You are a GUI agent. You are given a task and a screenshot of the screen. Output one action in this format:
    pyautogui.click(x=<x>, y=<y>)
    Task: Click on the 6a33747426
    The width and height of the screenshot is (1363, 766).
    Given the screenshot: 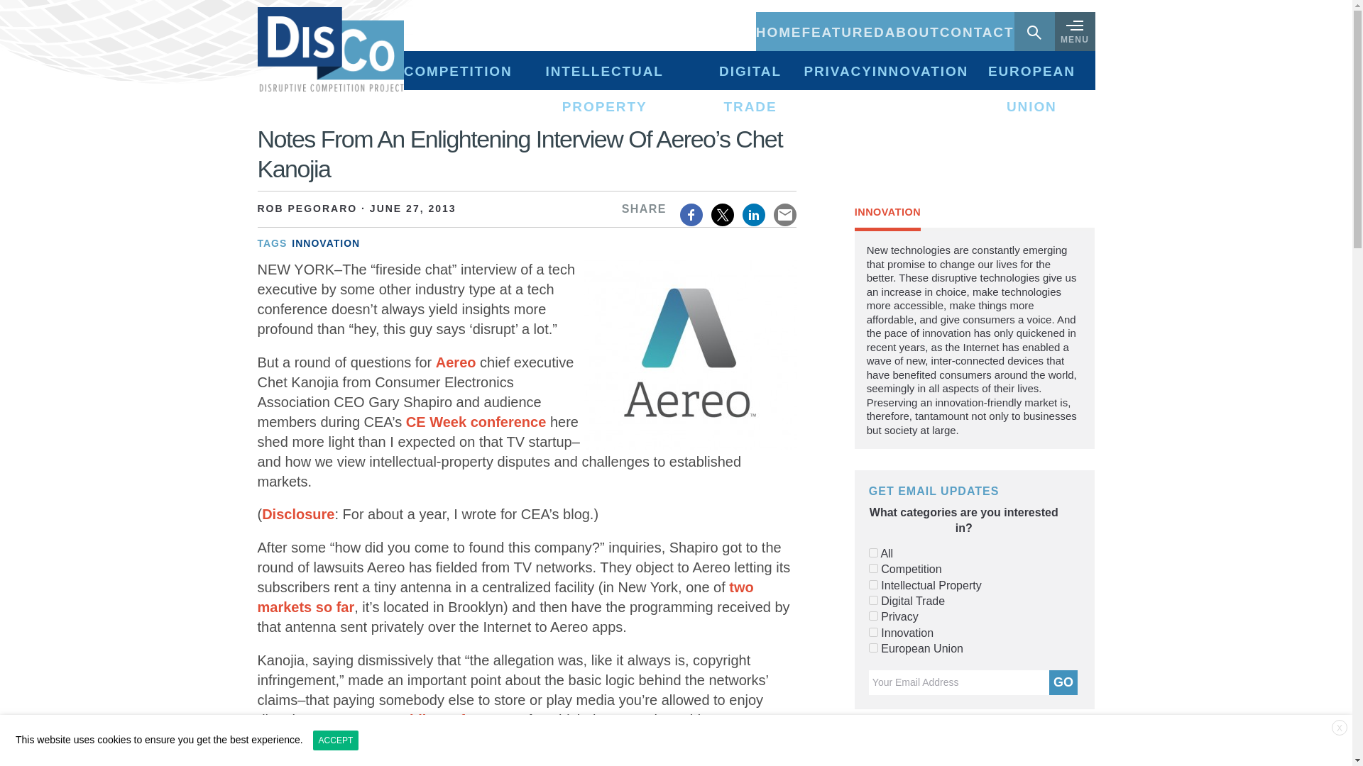 What is the action you would take?
    pyautogui.click(x=873, y=631)
    